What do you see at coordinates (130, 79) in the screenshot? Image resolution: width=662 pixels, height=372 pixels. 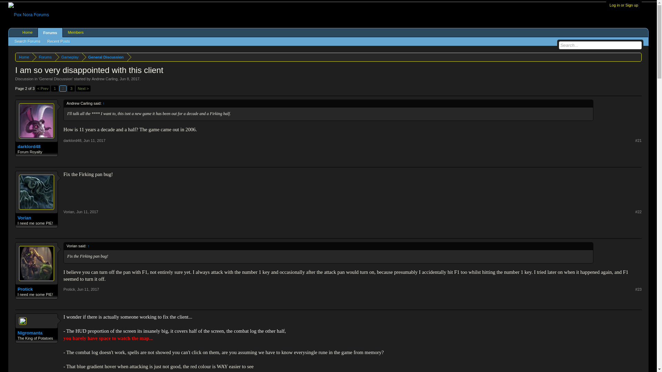 I see `Jun 8, 2017` at bounding box center [130, 79].